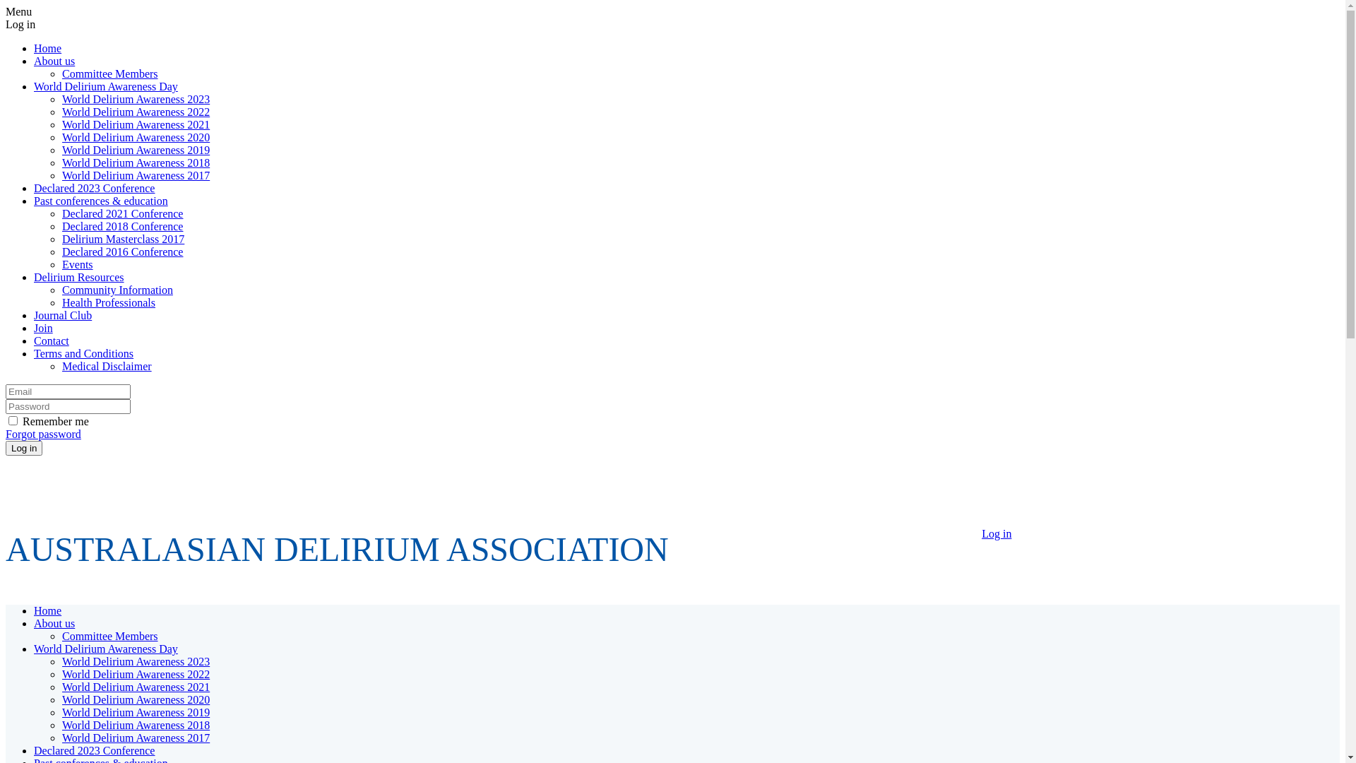 The image size is (1356, 763). Describe the element at coordinates (83, 353) in the screenshot. I see `Terms and Conditions` at that location.